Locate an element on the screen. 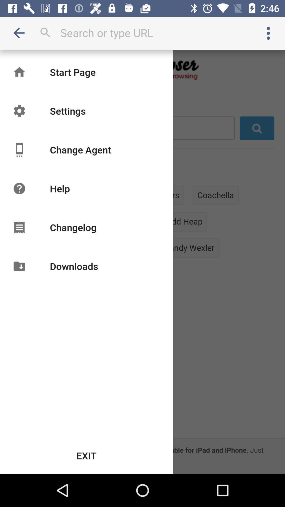 The width and height of the screenshot is (285, 507). choose changelog is located at coordinates (73, 227).